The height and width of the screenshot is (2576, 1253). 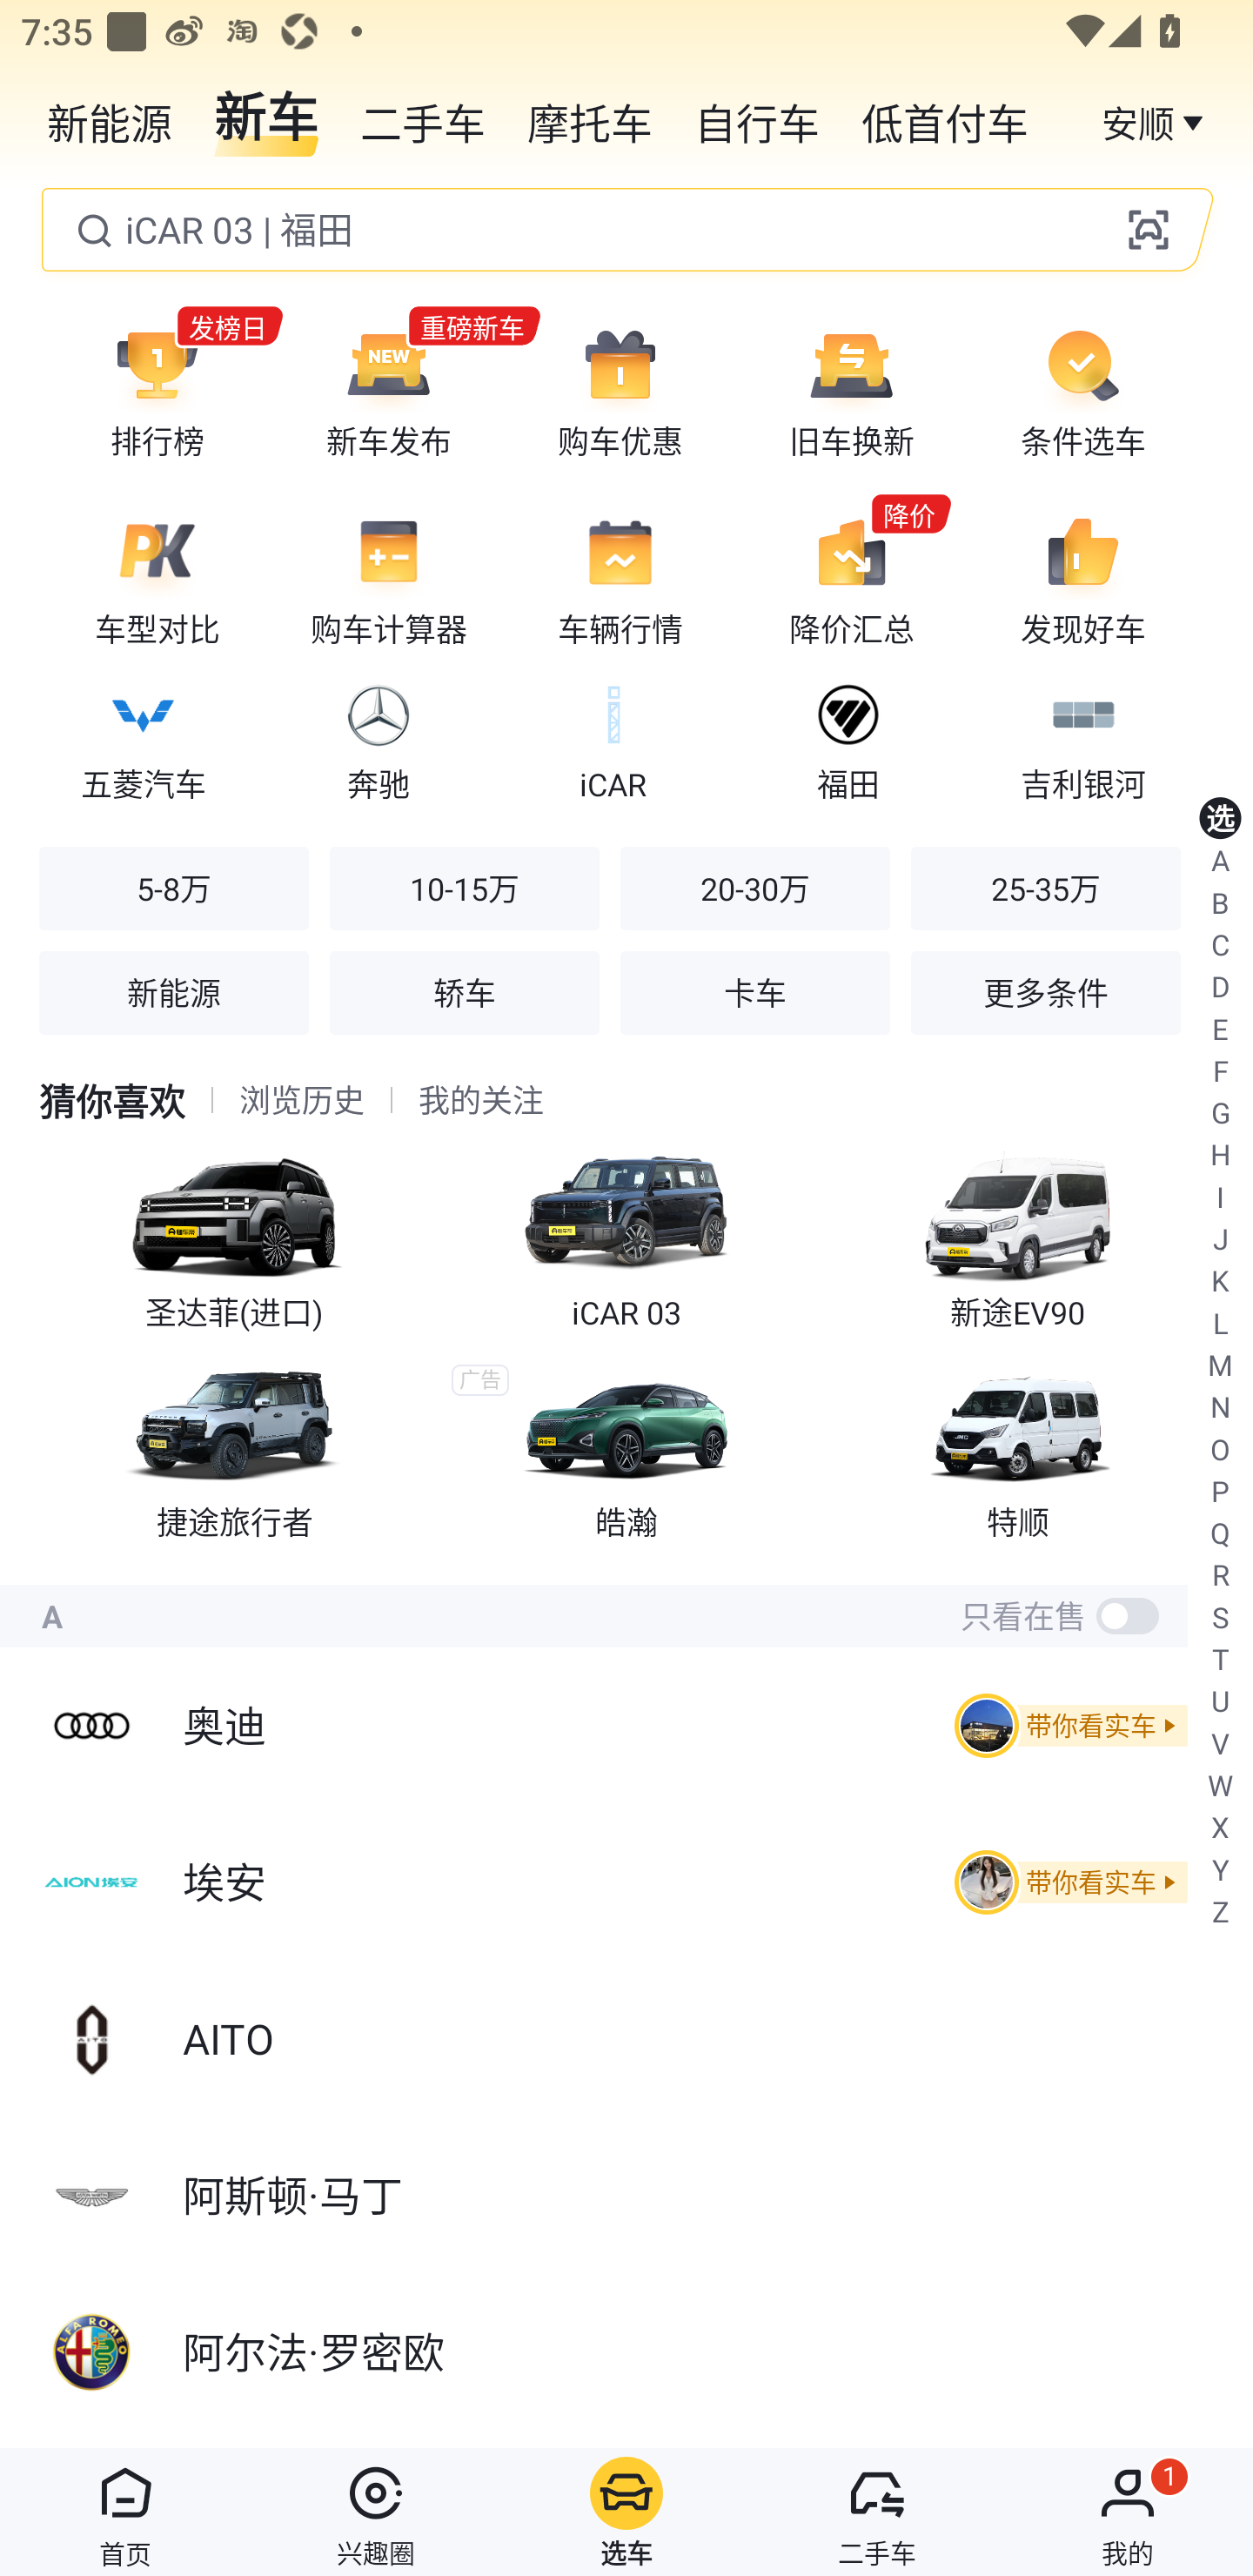 I want to click on  我的, so click(x=1128, y=2512).